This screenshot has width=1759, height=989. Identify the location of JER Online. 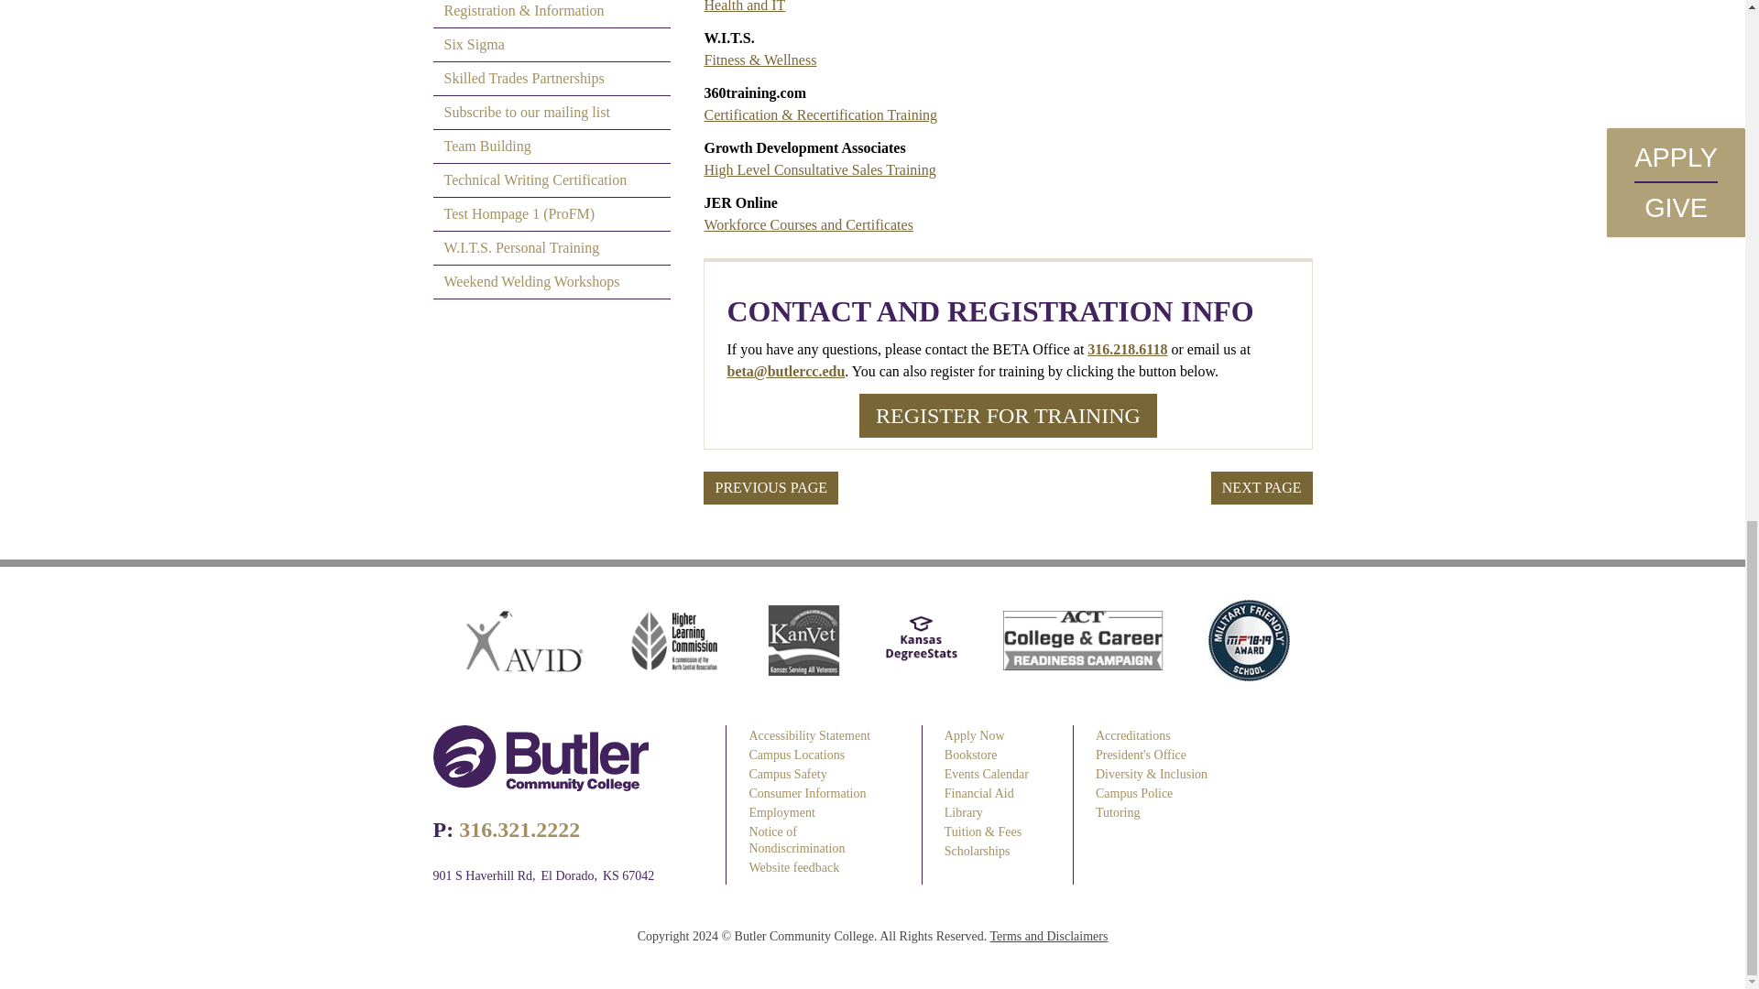
(808, 223).